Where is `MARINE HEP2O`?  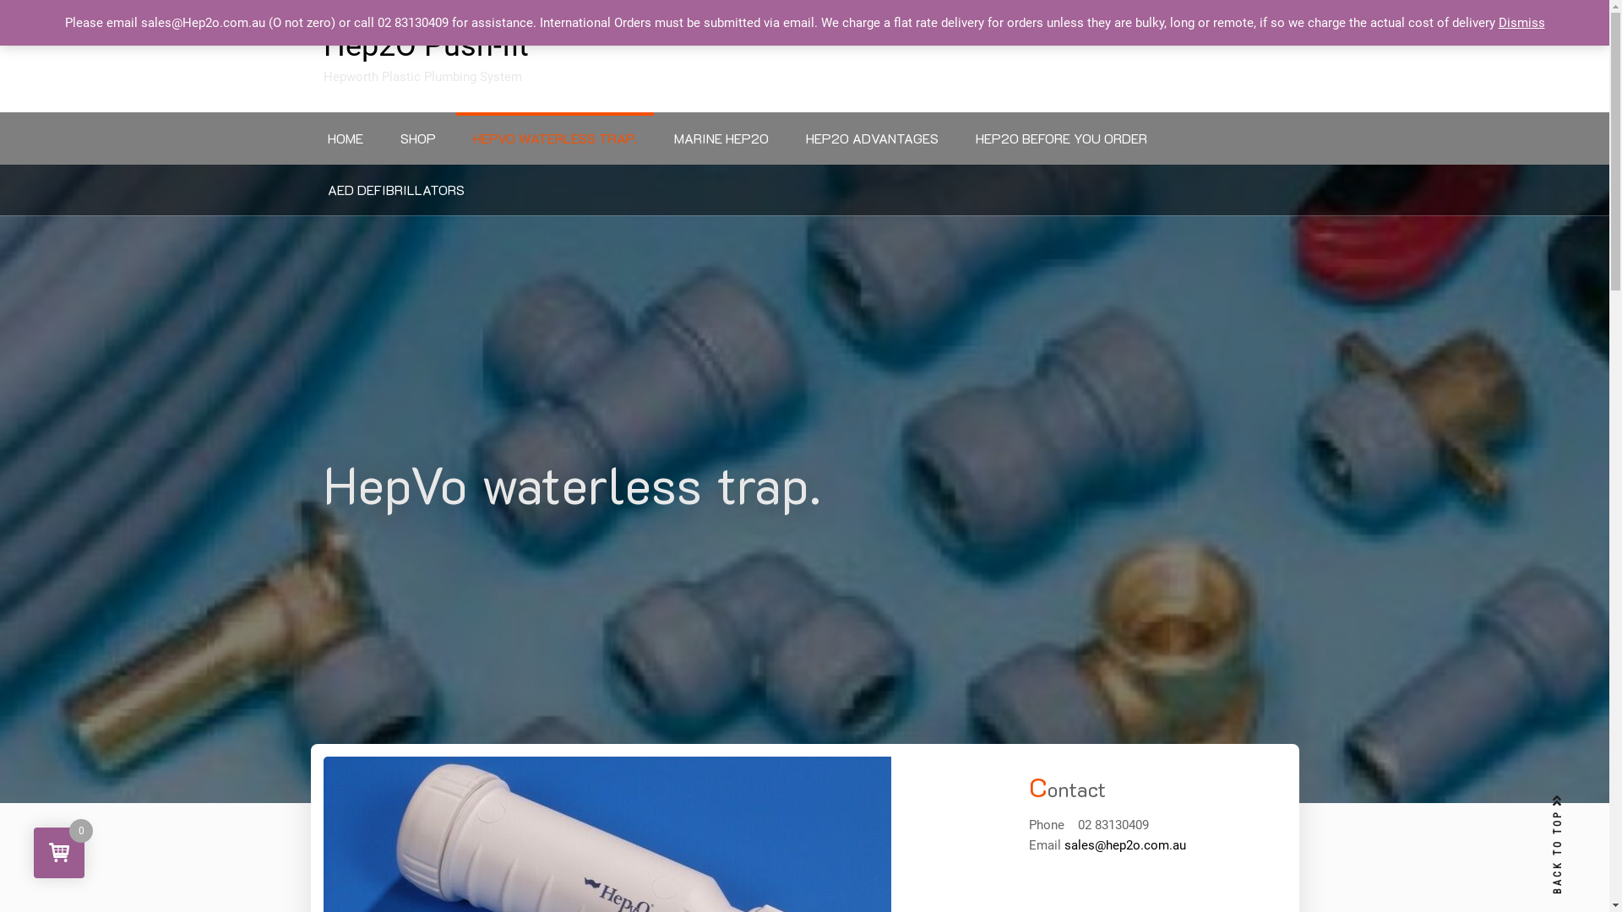 MARINE HEP2O is located at coordinates (721, 138).